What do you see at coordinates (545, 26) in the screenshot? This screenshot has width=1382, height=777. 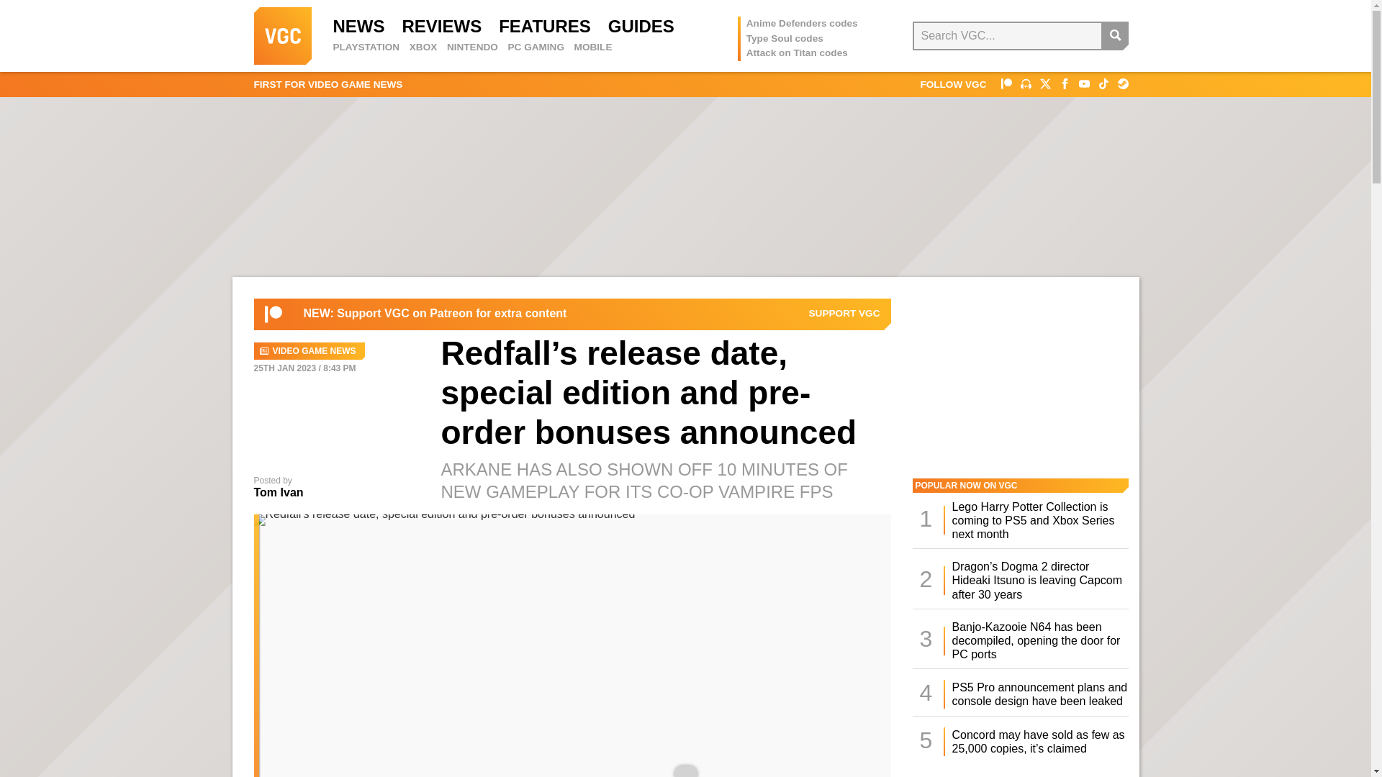 I see `FEATURES` at bounding box center [545, 26].